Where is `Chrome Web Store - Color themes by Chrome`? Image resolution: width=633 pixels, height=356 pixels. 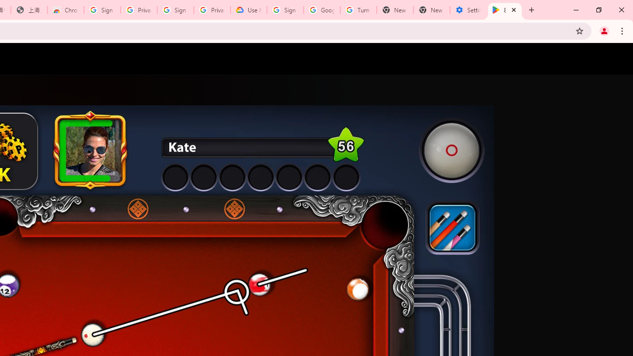 Chrome Web Store - Color themes by Chrome is located at coordinates (66, 10).